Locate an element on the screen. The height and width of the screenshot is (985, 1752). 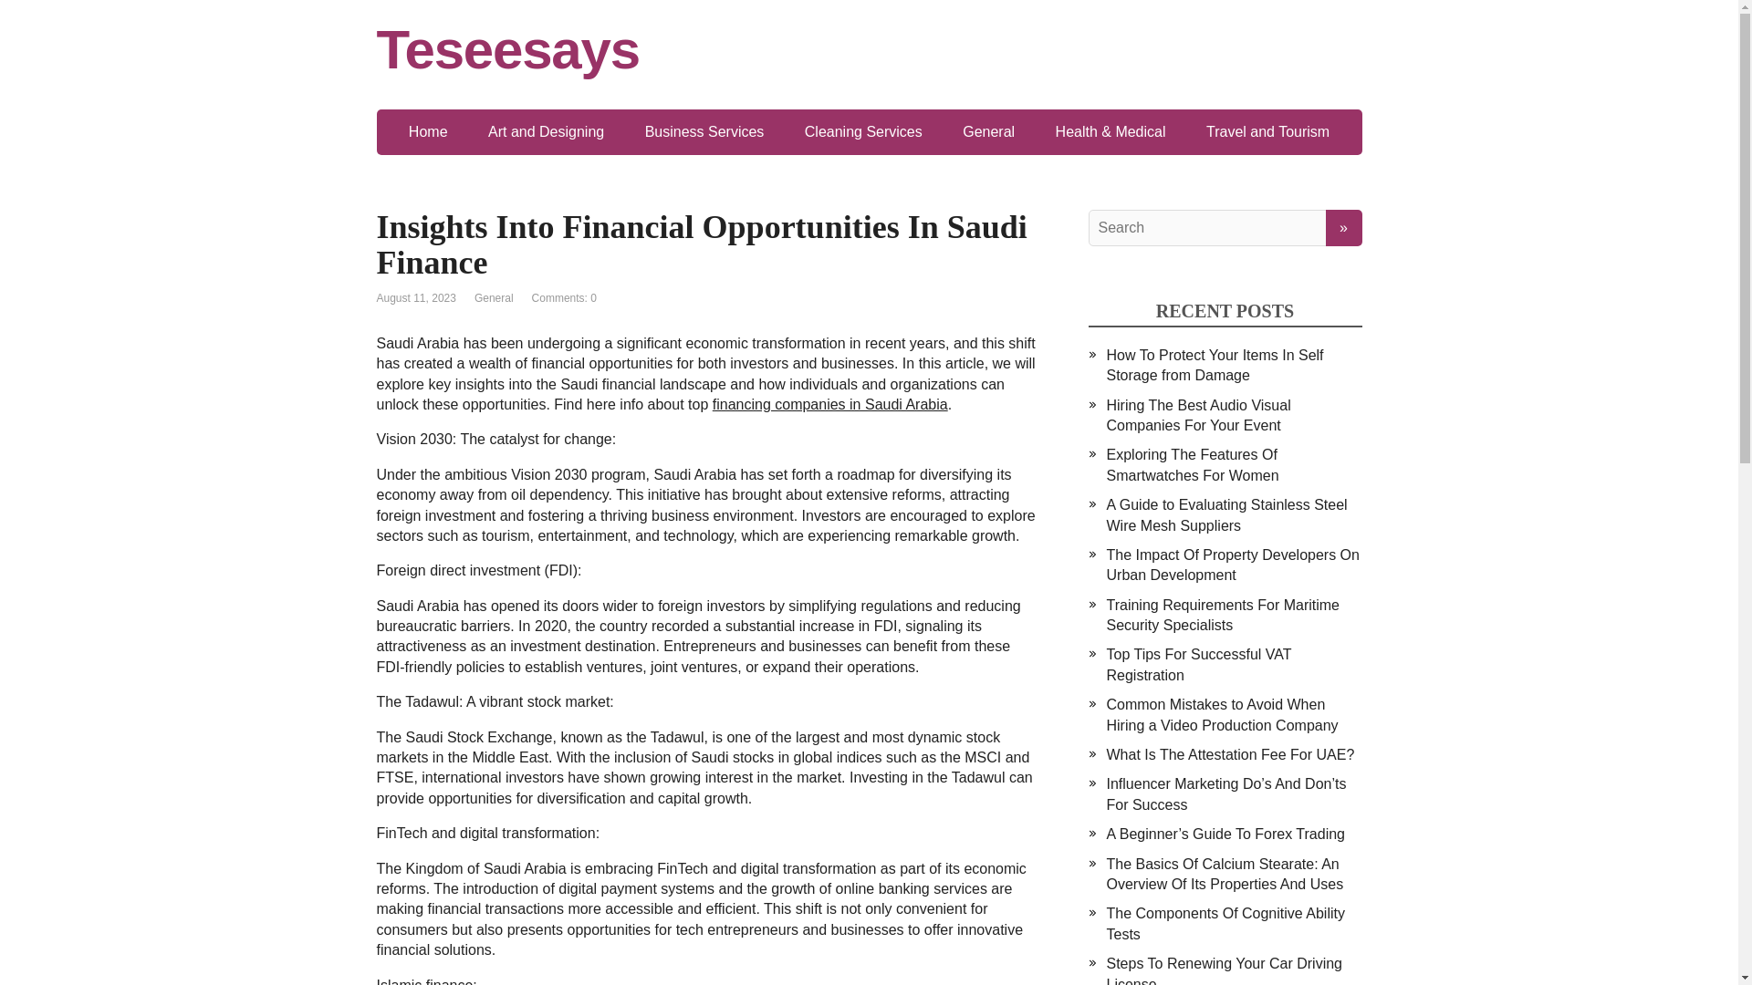
Business Services is located at coordinates (704, 131).